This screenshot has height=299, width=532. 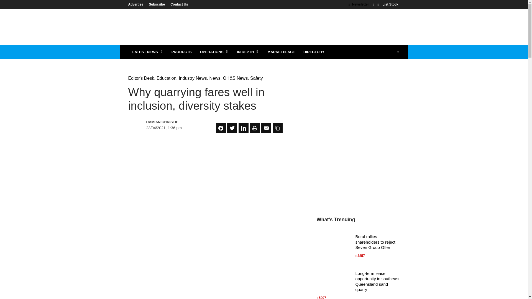 I want to click on Share on Facebook, so click(x=221, y=128).